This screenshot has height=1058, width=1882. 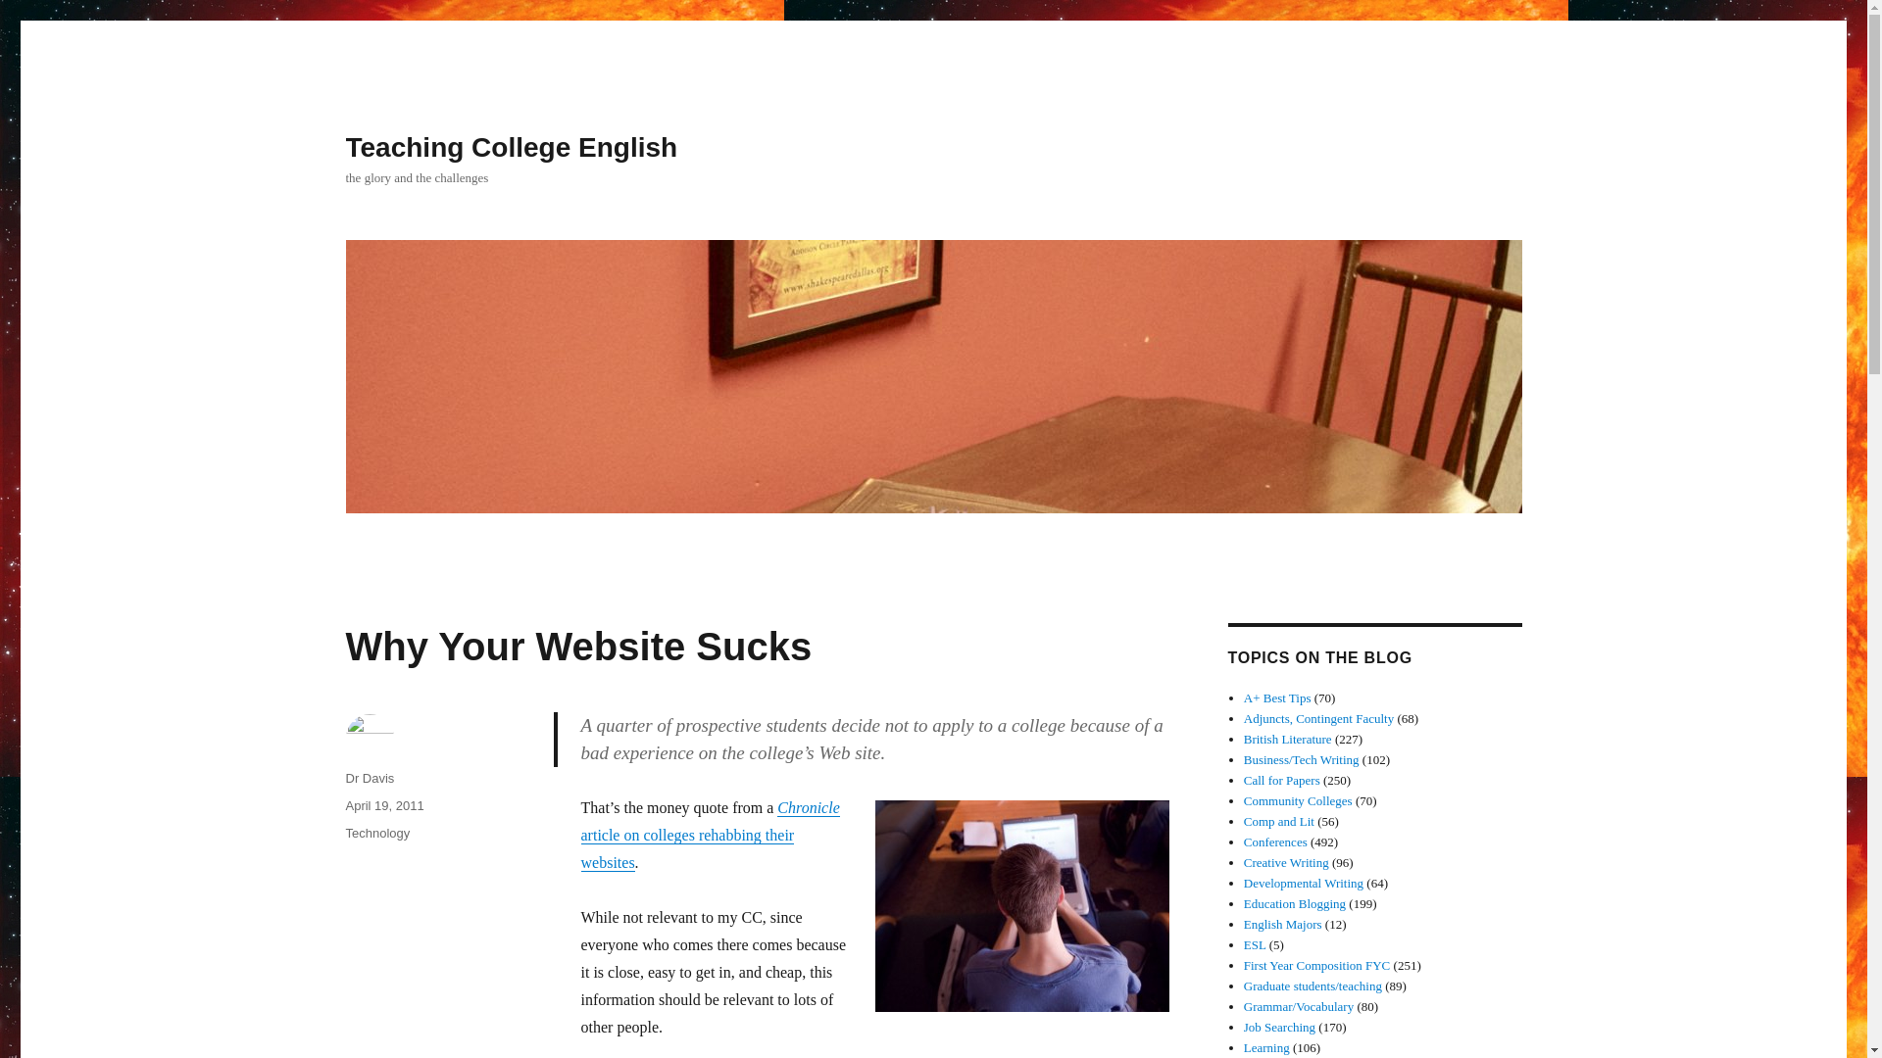 I want to click on Education Blogging, so click(x=1294, y=903).